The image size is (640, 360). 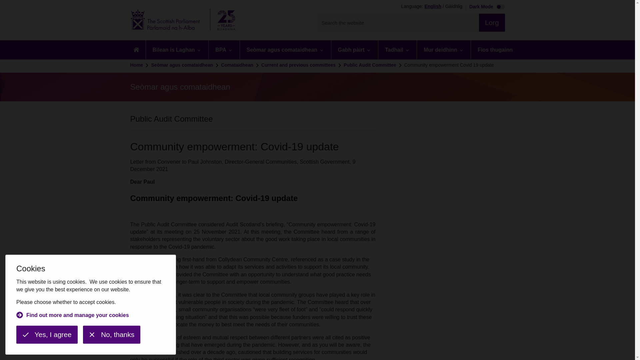 What do you see at coordinates (73, 316) in the screenshot?
I see `Find out more and manage your cookies` at bounding box center [73, 316].